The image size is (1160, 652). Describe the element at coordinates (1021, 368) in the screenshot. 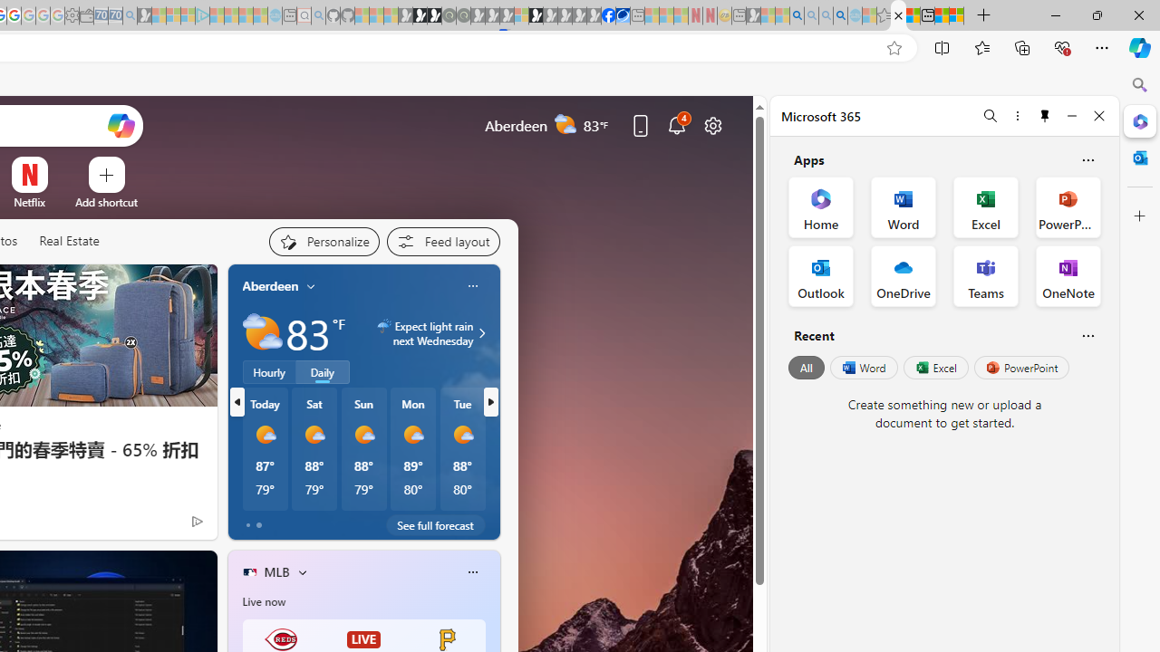

I see `PowerPoint` at that location.